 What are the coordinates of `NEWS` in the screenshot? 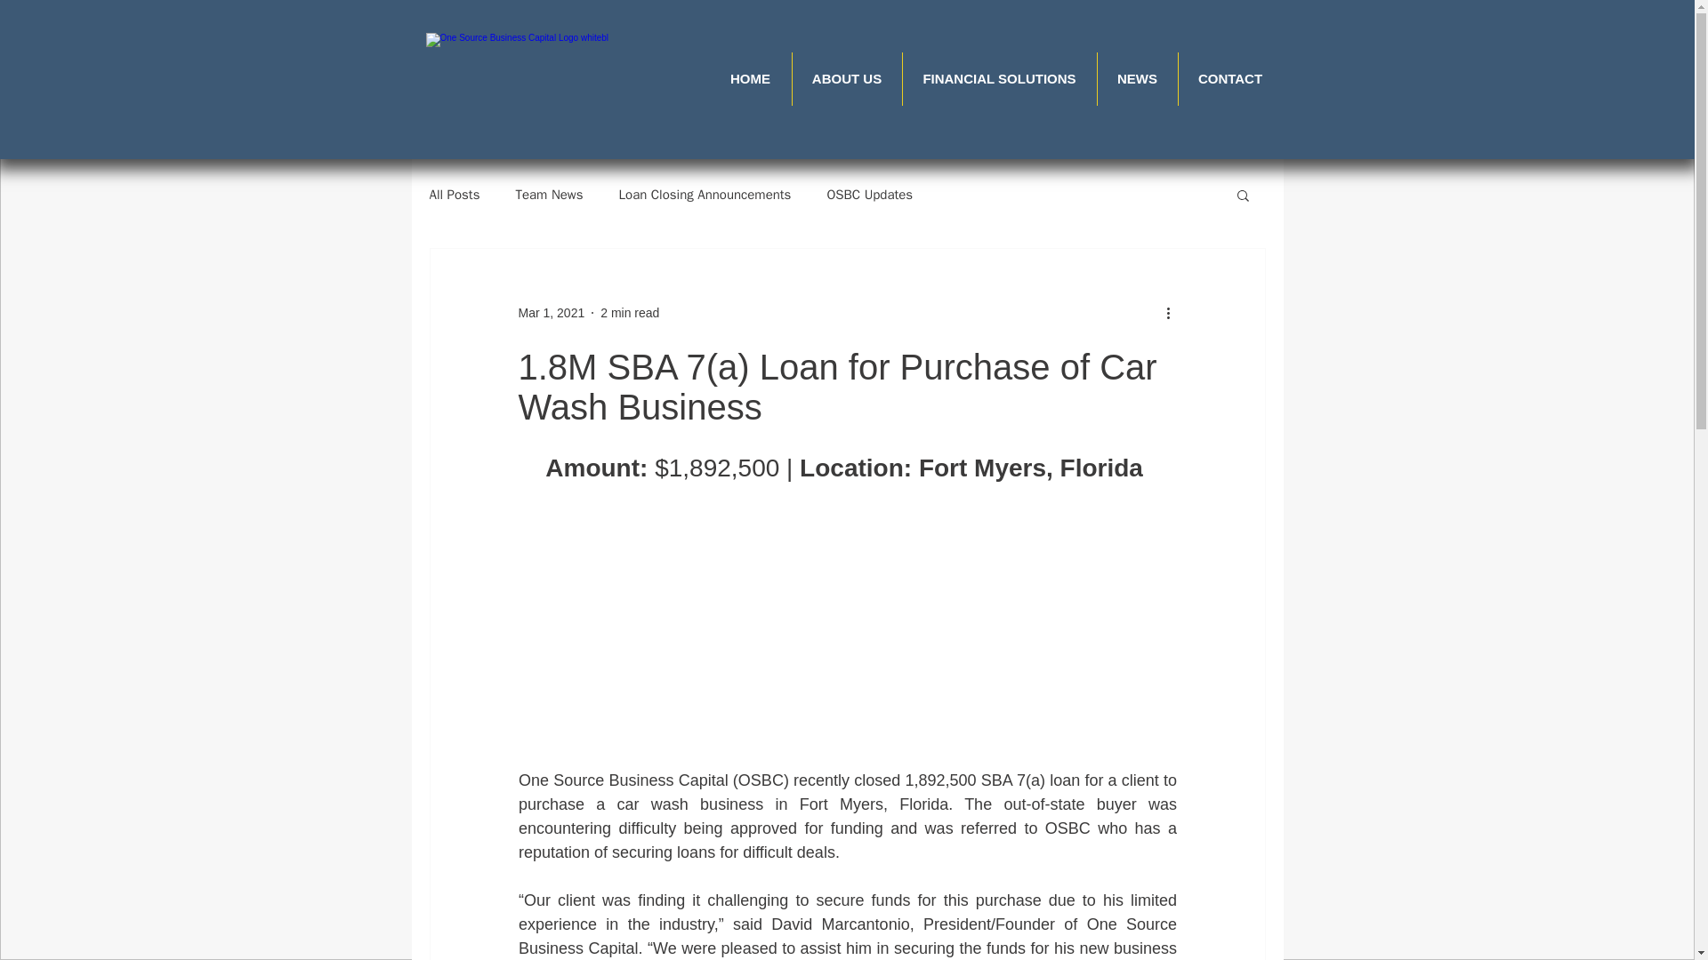 It's located at (1138, 78).